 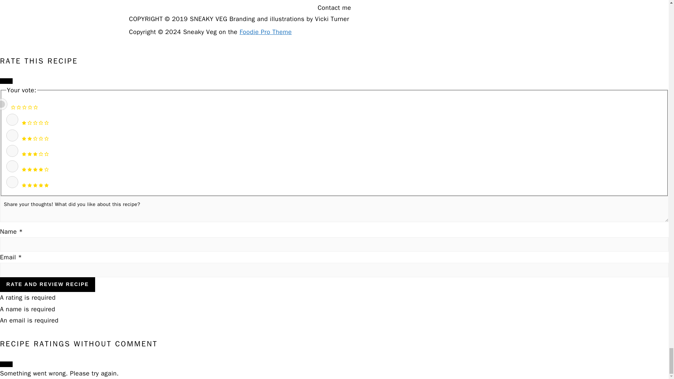 What do you see at coordinates (12, 135) in the screenshot?
I see `2` at bounding box center [12, 135].